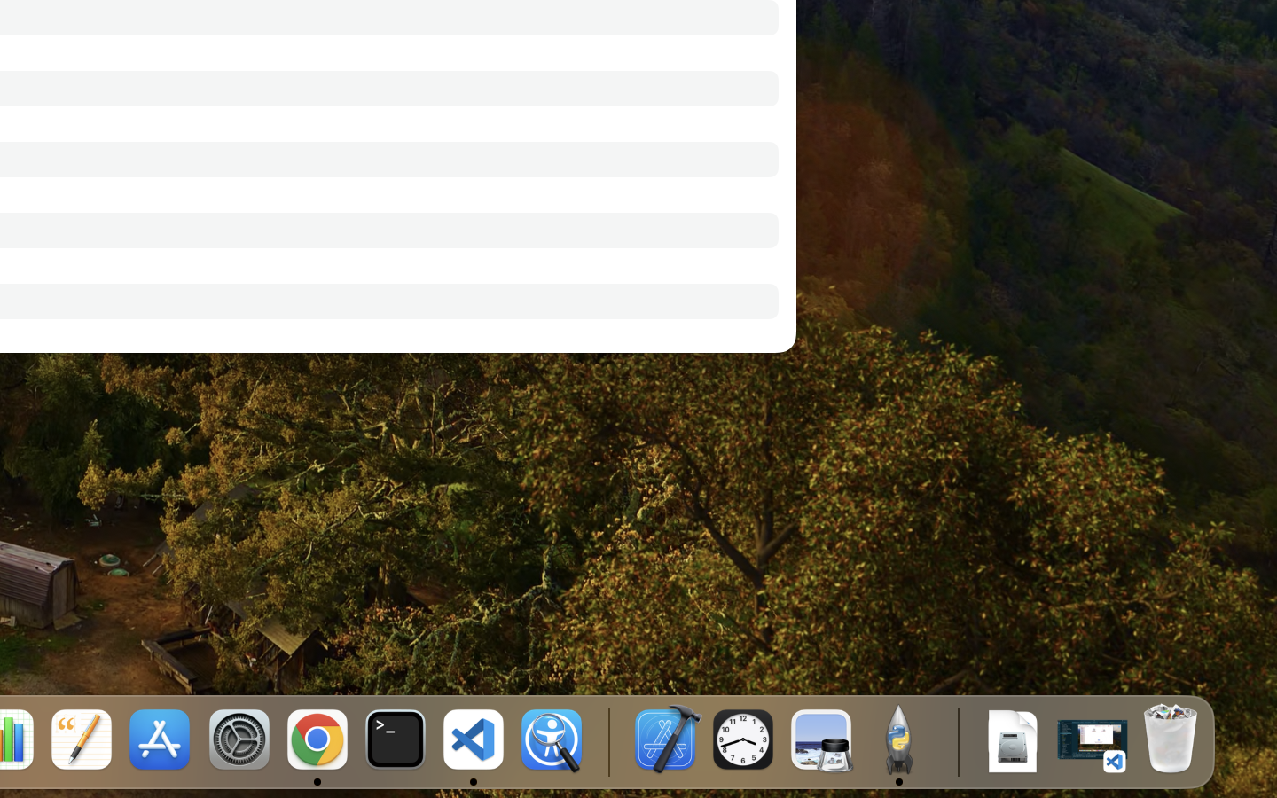 The image size is (1277, 798). What do you see at coordinates (607, 740) in the screenshot?
I see `0.4285714328289032` at bounding box center [607, 740].